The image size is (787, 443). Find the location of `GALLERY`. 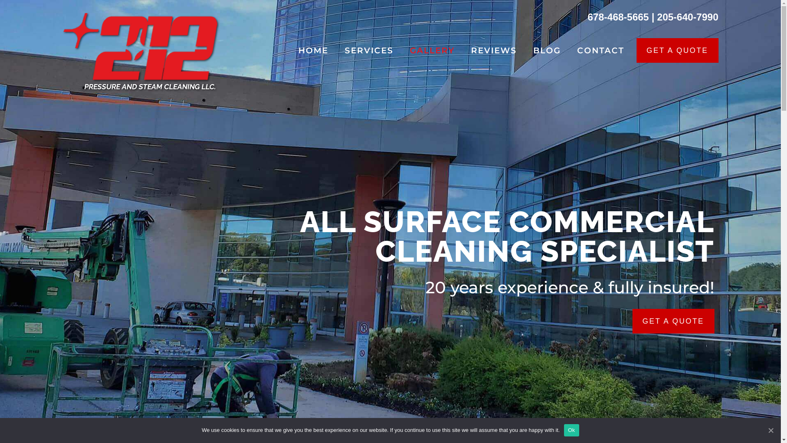

GALLERY is located at coordinates (432, 50).